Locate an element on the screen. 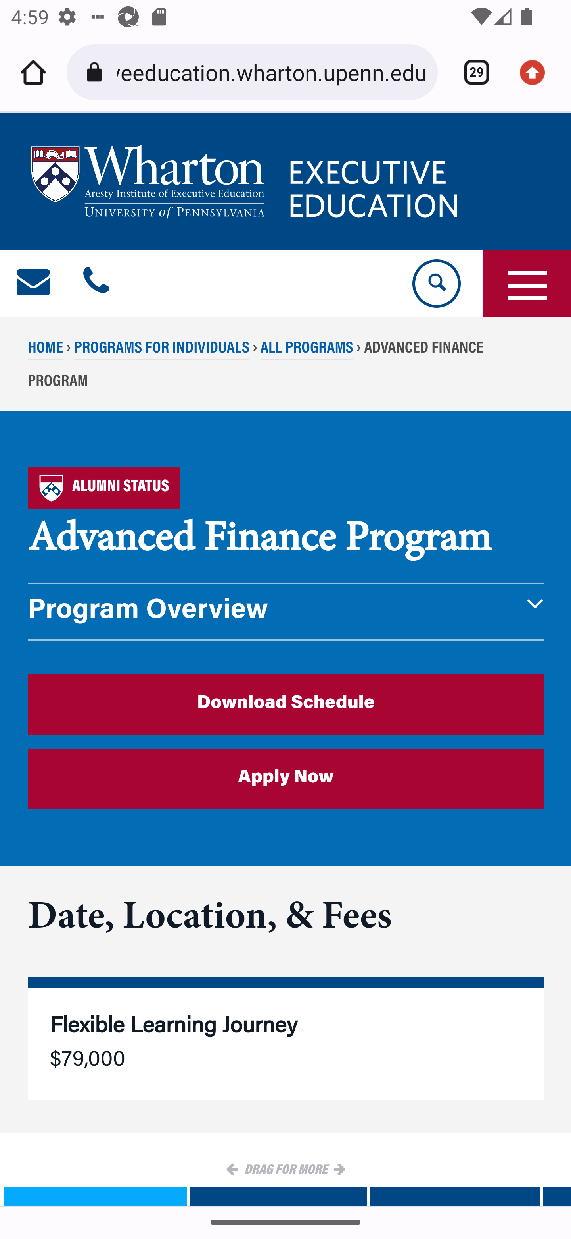 This screenshot has width=571, height=1239. Switch or close tabs is located at coordinates (471, 72).